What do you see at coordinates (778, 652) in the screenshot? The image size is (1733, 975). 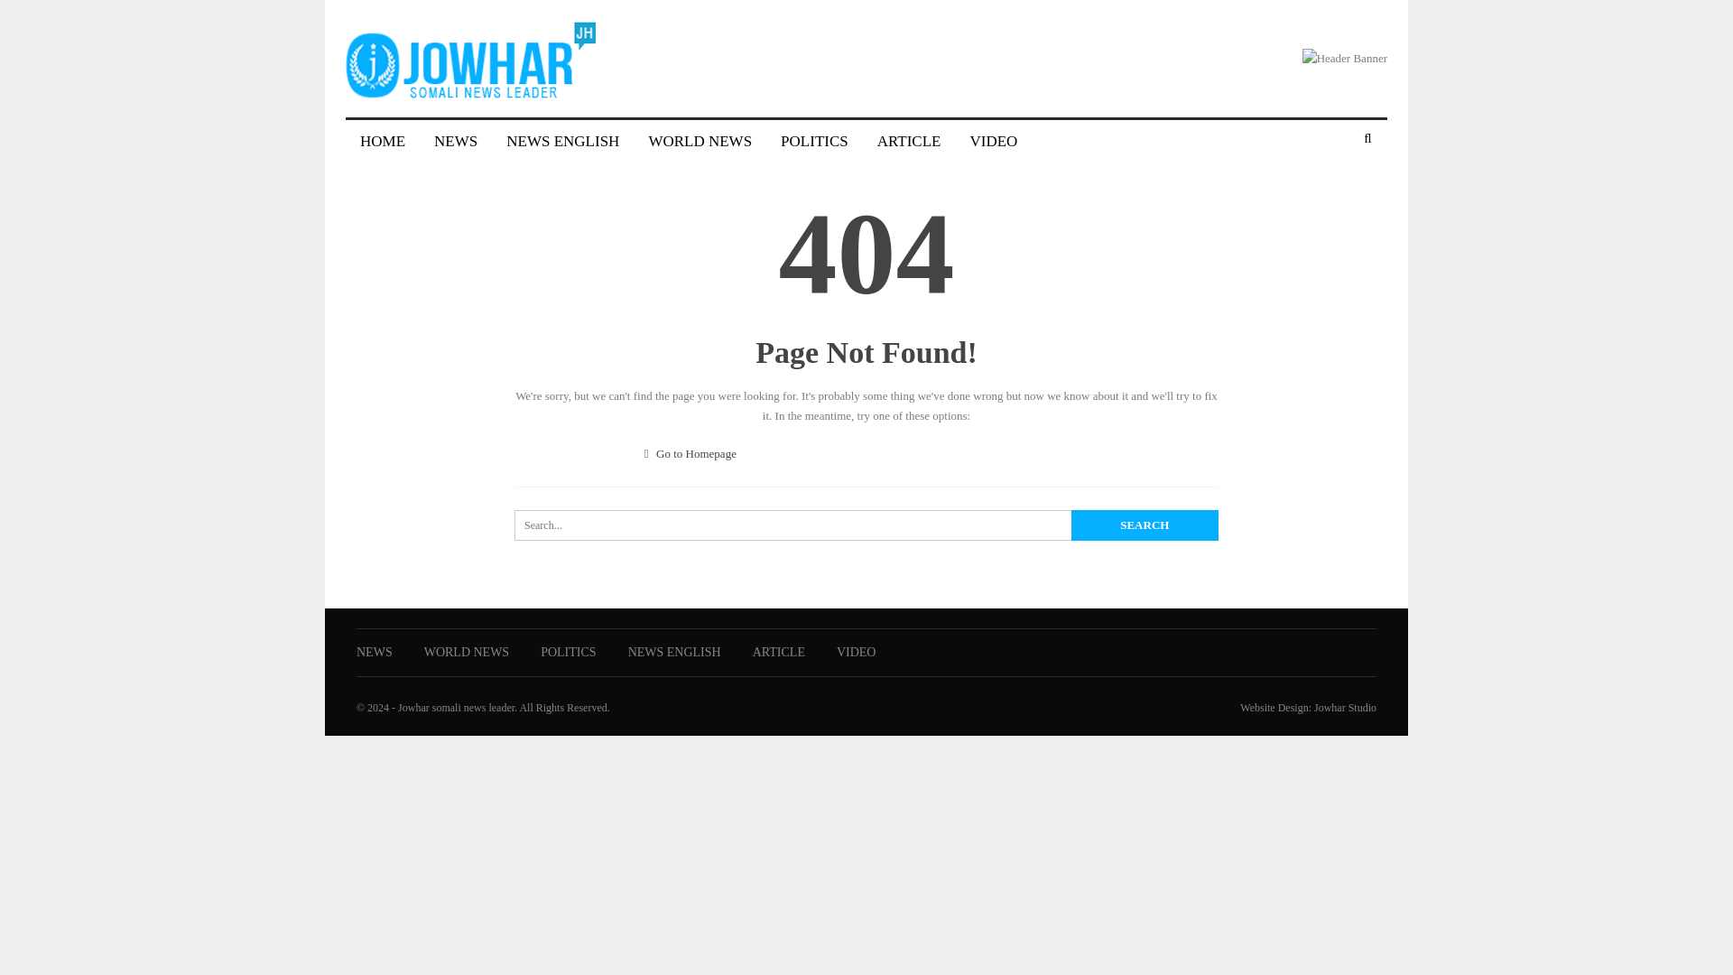 I see `ARTICLE` at bounding box center [778, 652].